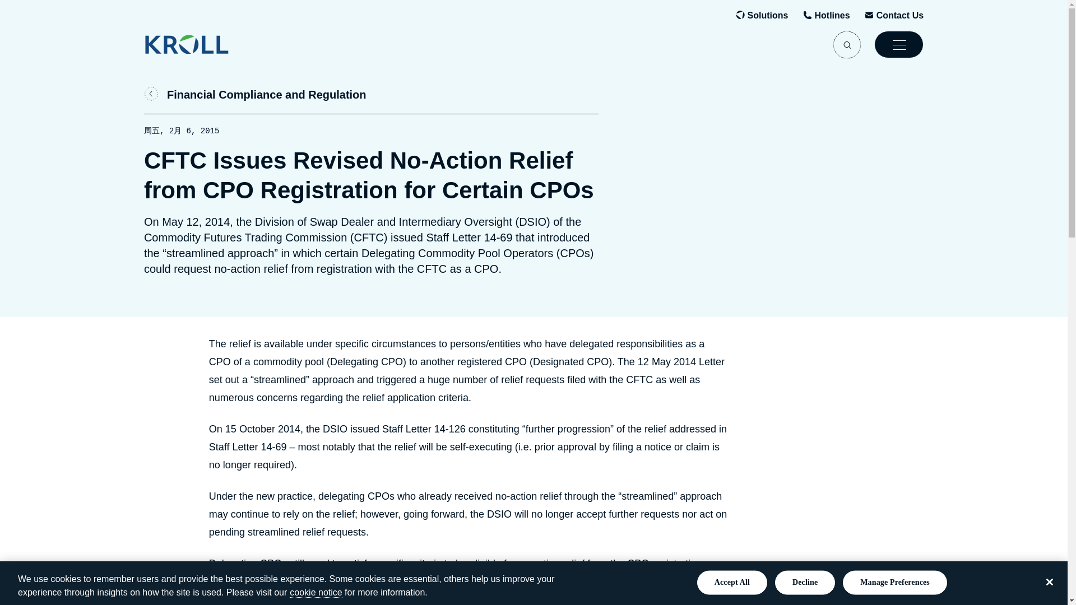 The width and height of the screenshot is (1076, 605). What do you see at coordinates (900, 16) in the screenshot?
I see `Send Message` at bounding box center [900, 16].